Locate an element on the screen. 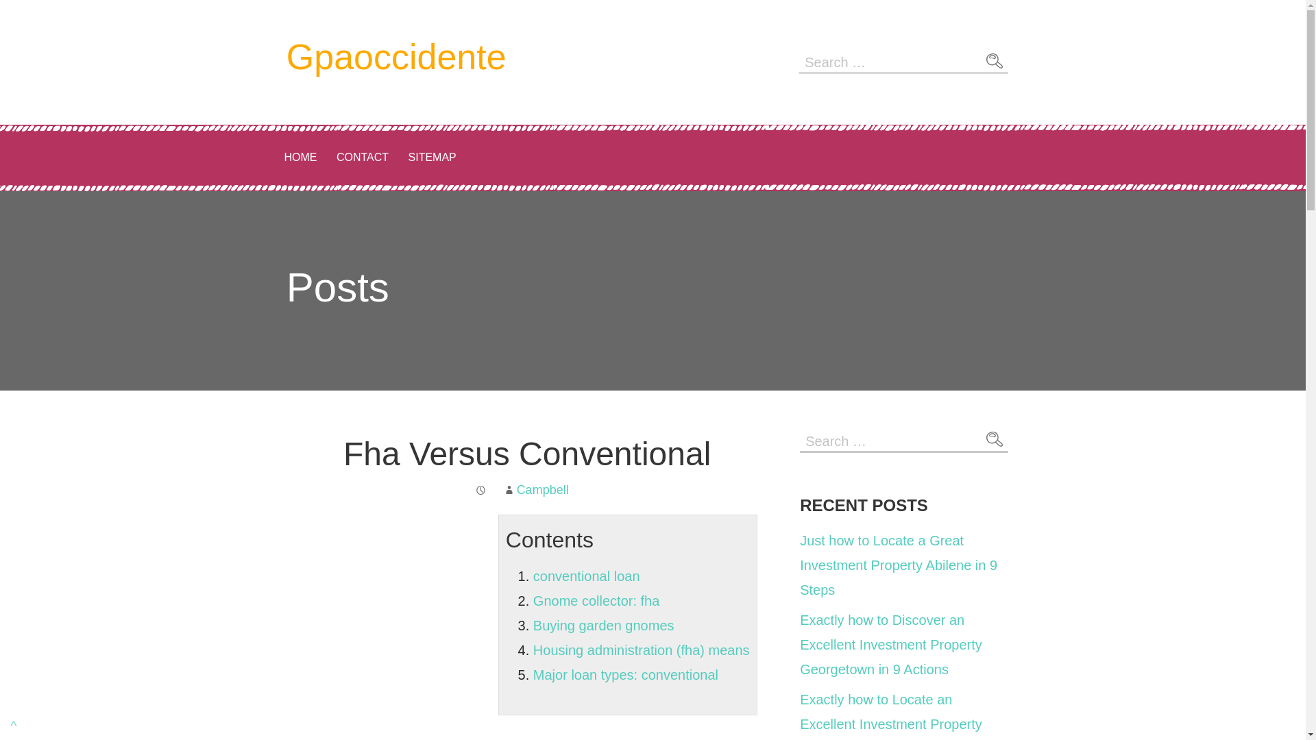  HOME is located at coordinates (300, 158).